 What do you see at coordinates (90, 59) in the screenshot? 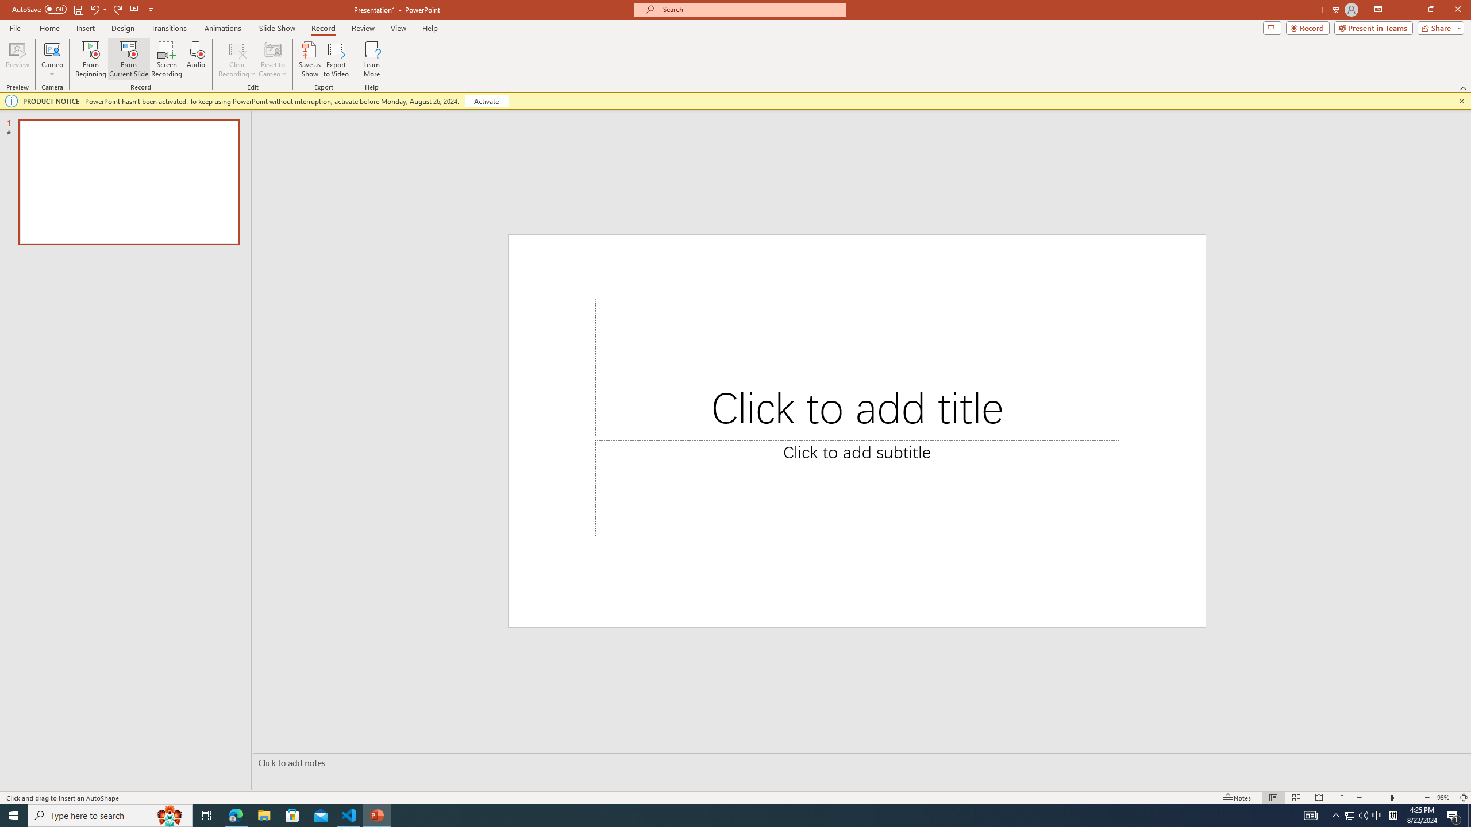
I see `From Beginning...` at bounding box center [90, 59].